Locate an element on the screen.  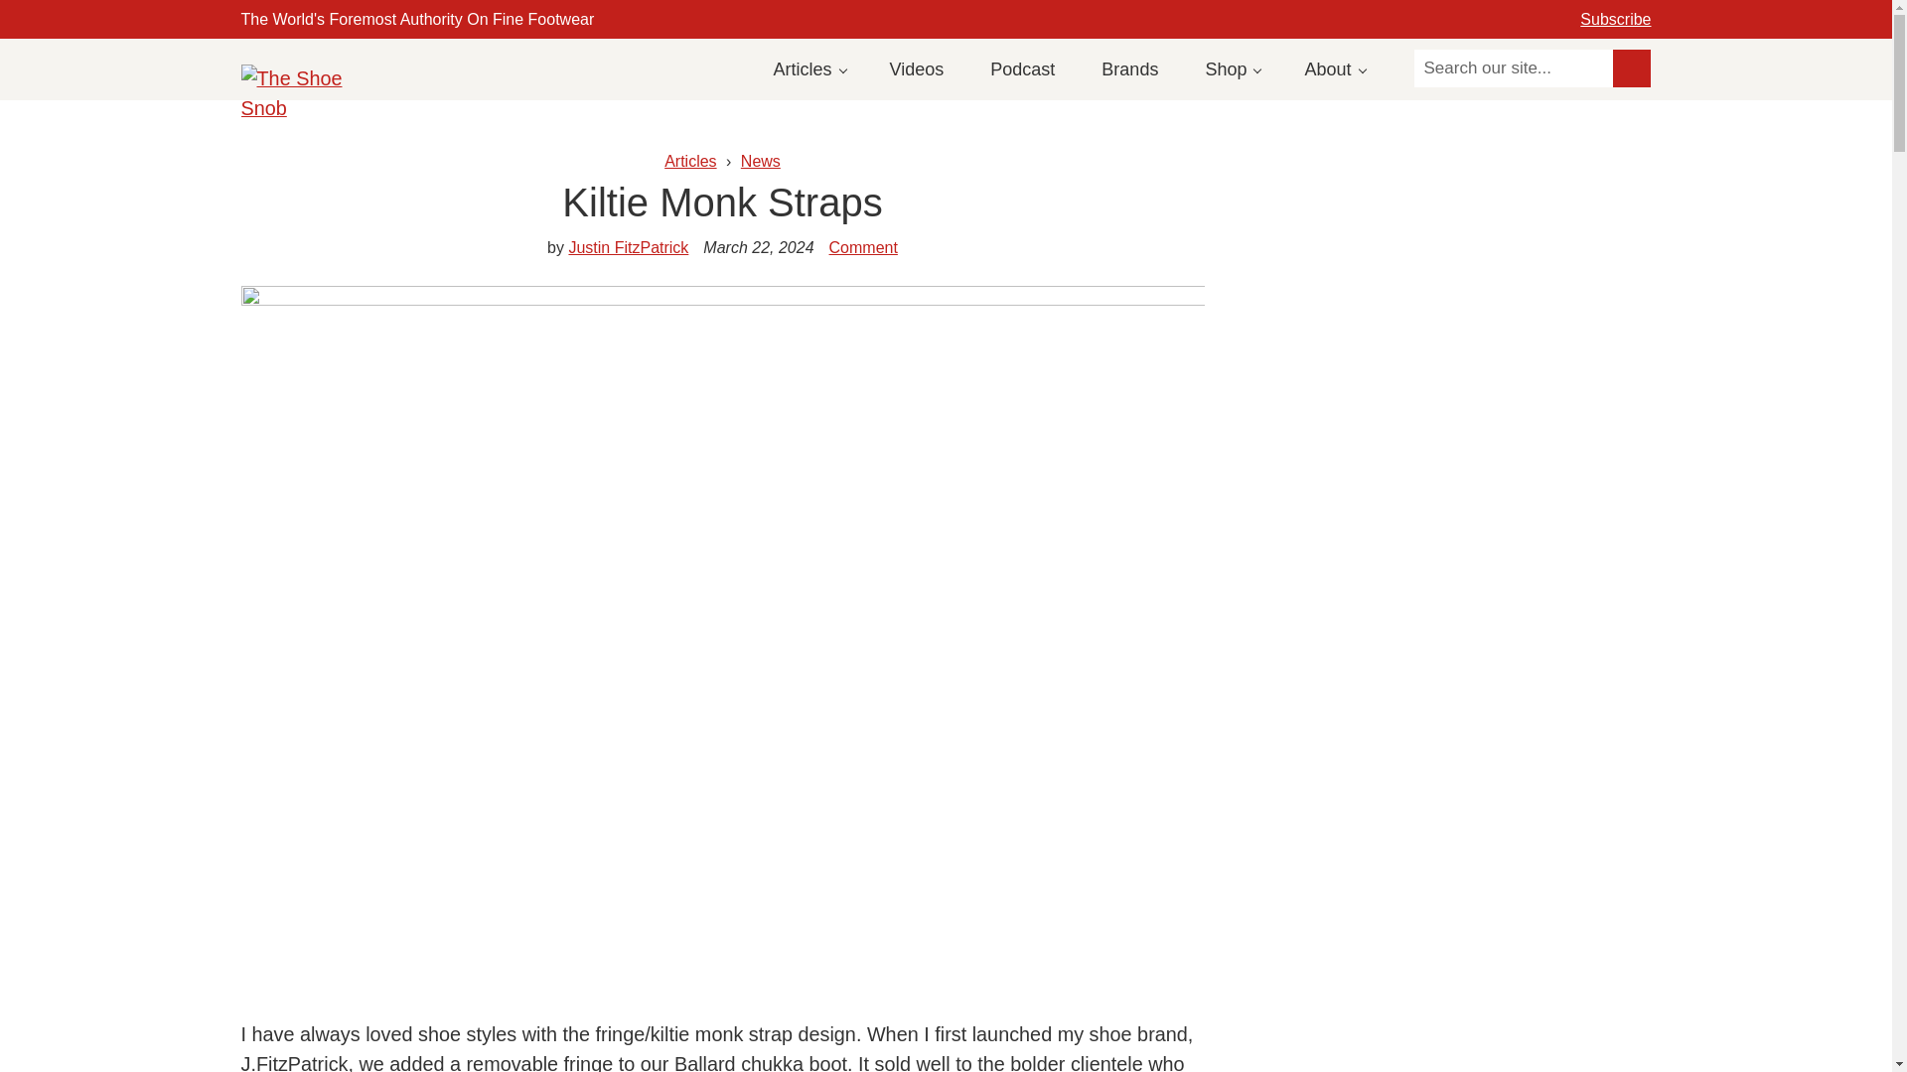
Articles is located at coordinates (808, 68).